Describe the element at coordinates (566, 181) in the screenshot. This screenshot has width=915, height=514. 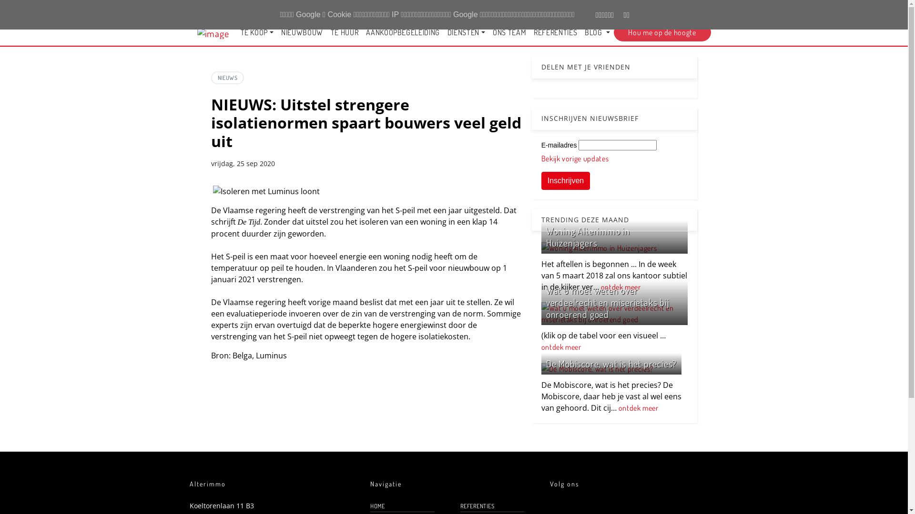
I see `Inschrijven` at that location.